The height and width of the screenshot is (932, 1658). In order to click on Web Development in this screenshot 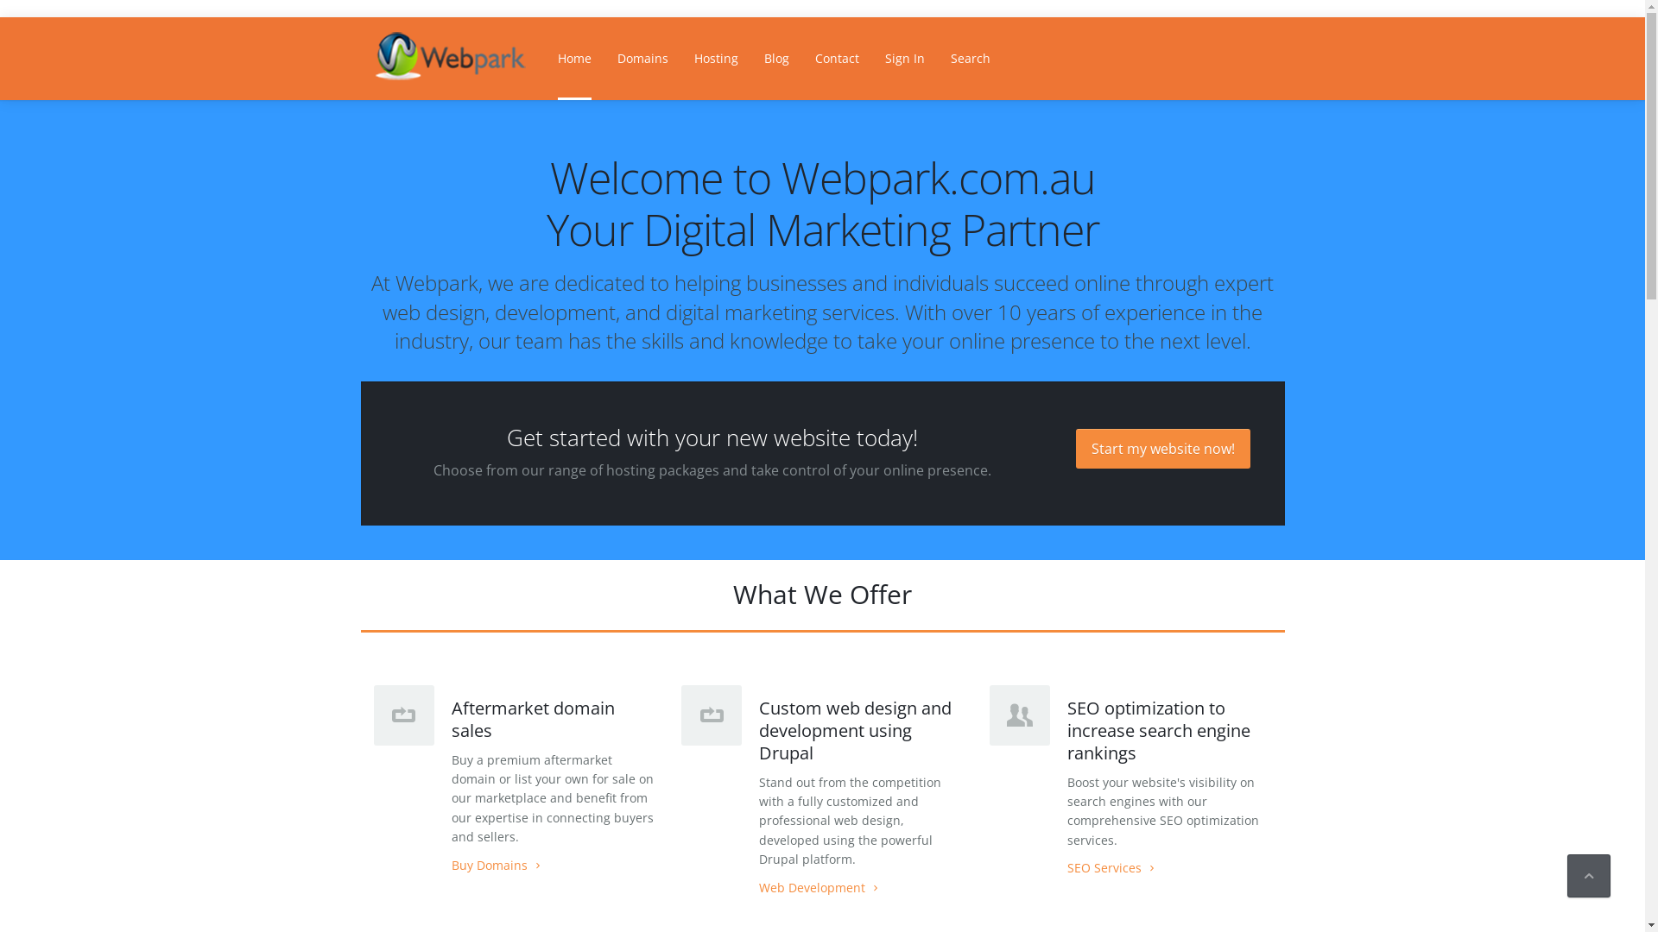, I will do `click(820, 887)`.